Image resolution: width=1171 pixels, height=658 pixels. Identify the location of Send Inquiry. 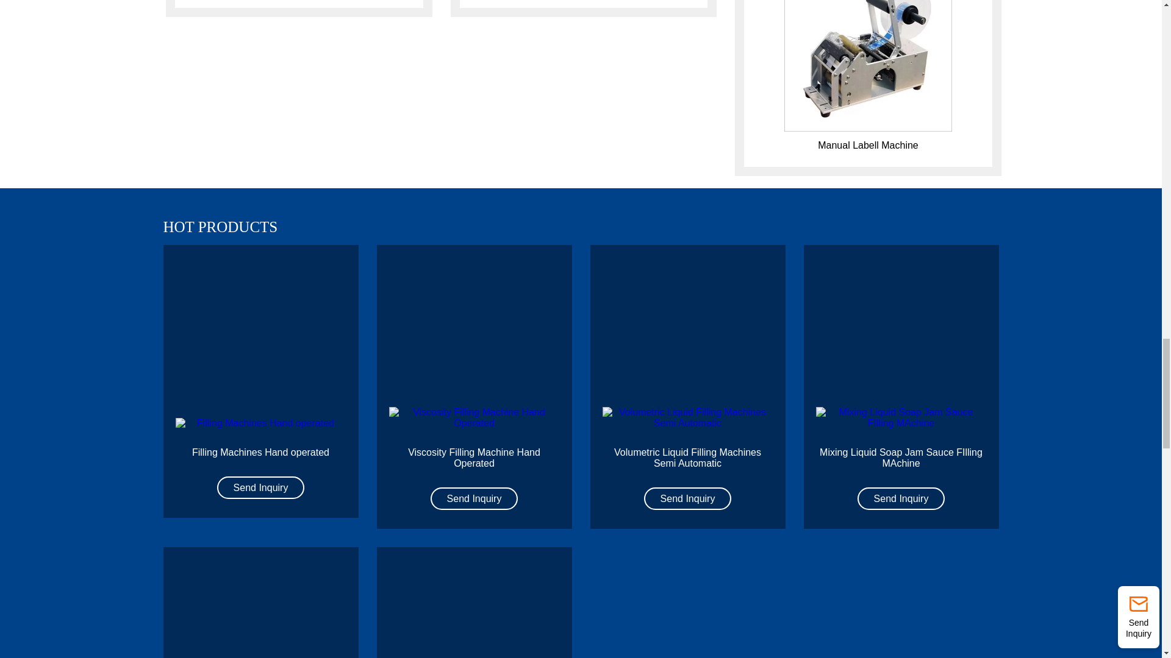
(260, 487).